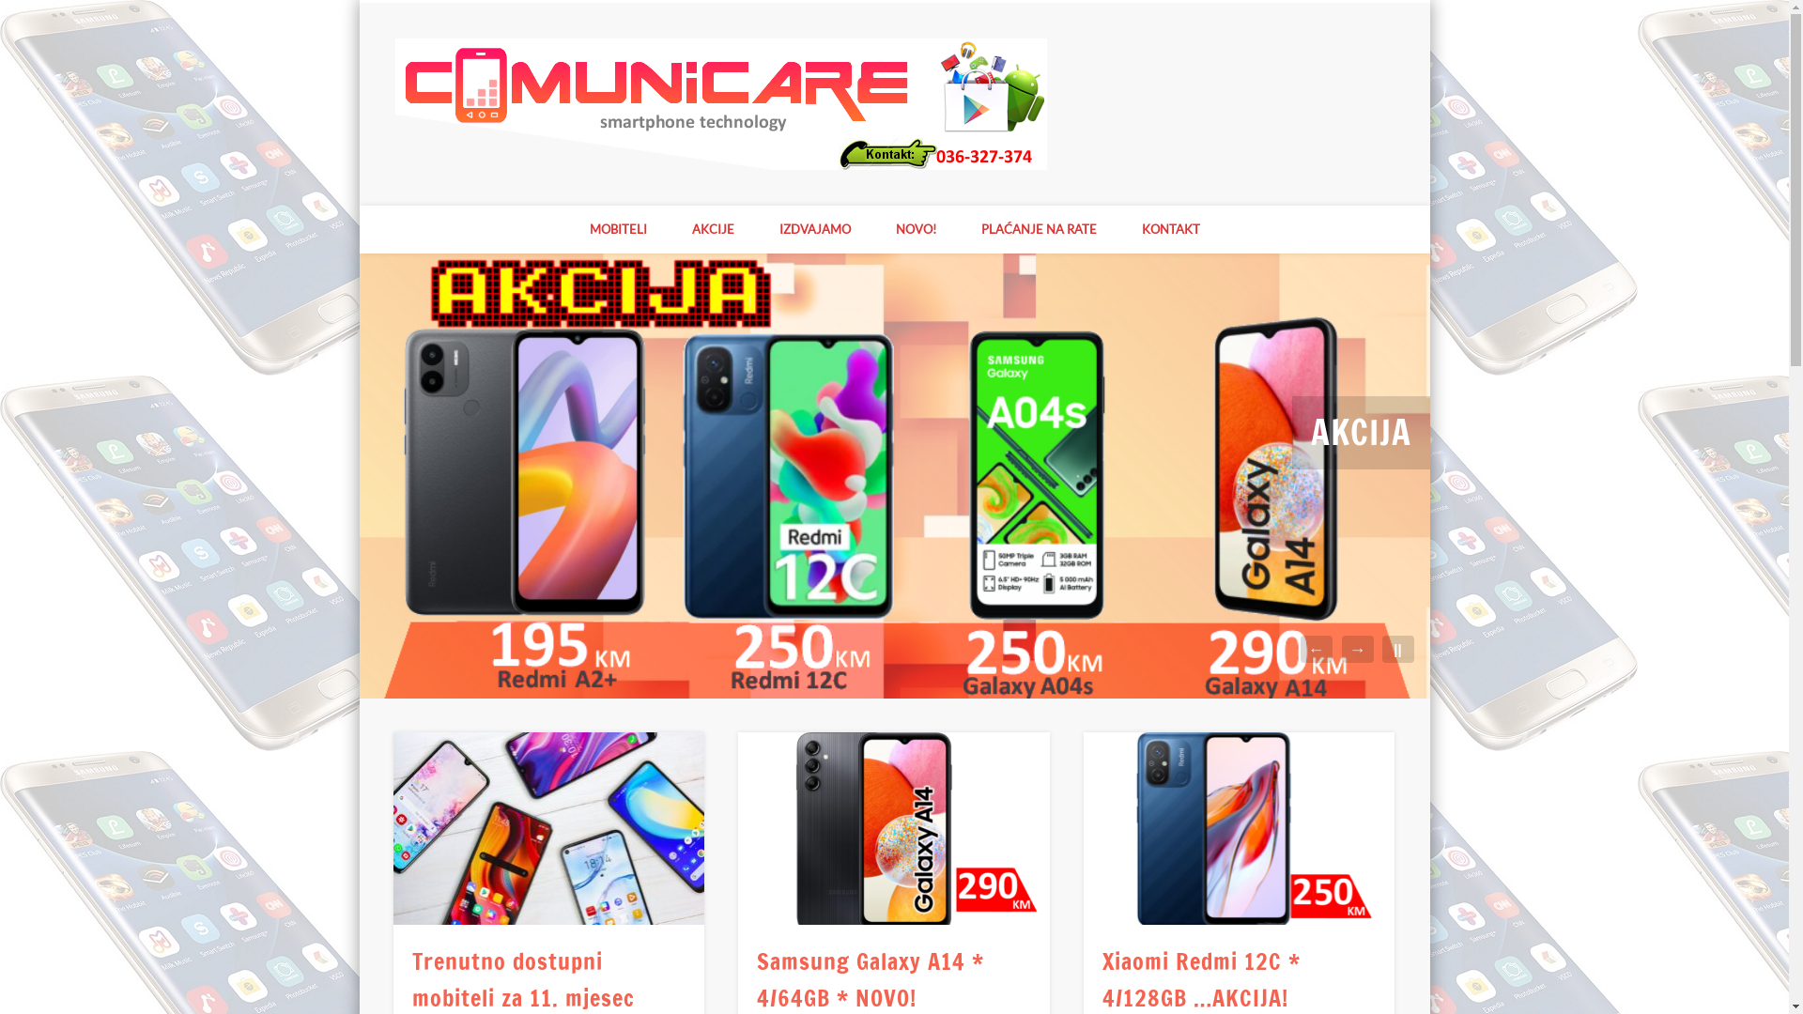  Describe the element at coordinates (894, 828) in the screenshot. I see `Samsung Galaxy A14 * 4/64GB * NOVO!` at that location.